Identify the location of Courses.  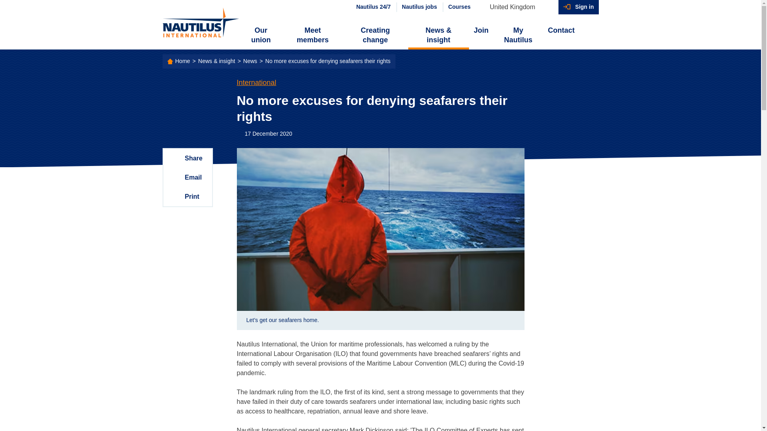
(459, 7).